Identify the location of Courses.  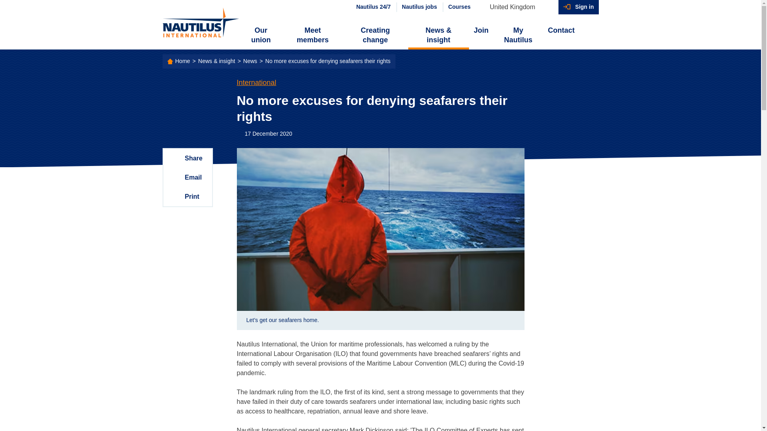
(459, 7).